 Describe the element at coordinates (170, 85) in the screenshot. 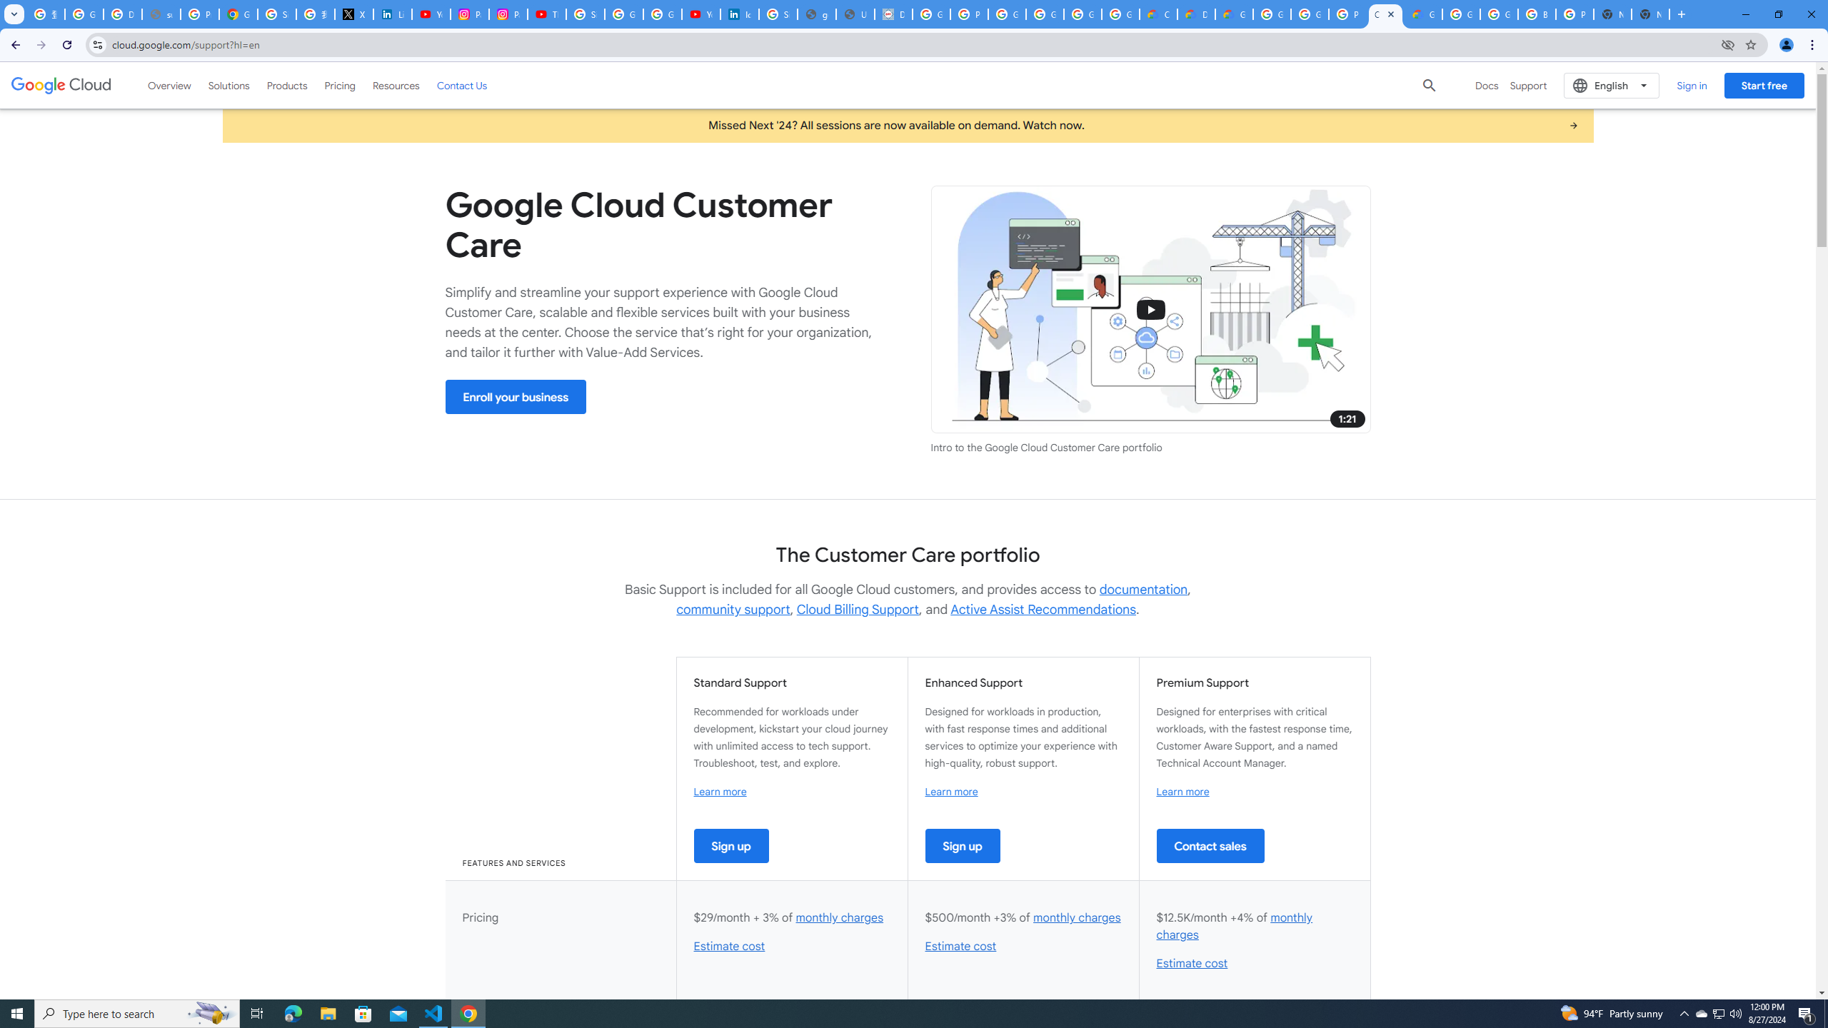

I see `Overview` at that location.